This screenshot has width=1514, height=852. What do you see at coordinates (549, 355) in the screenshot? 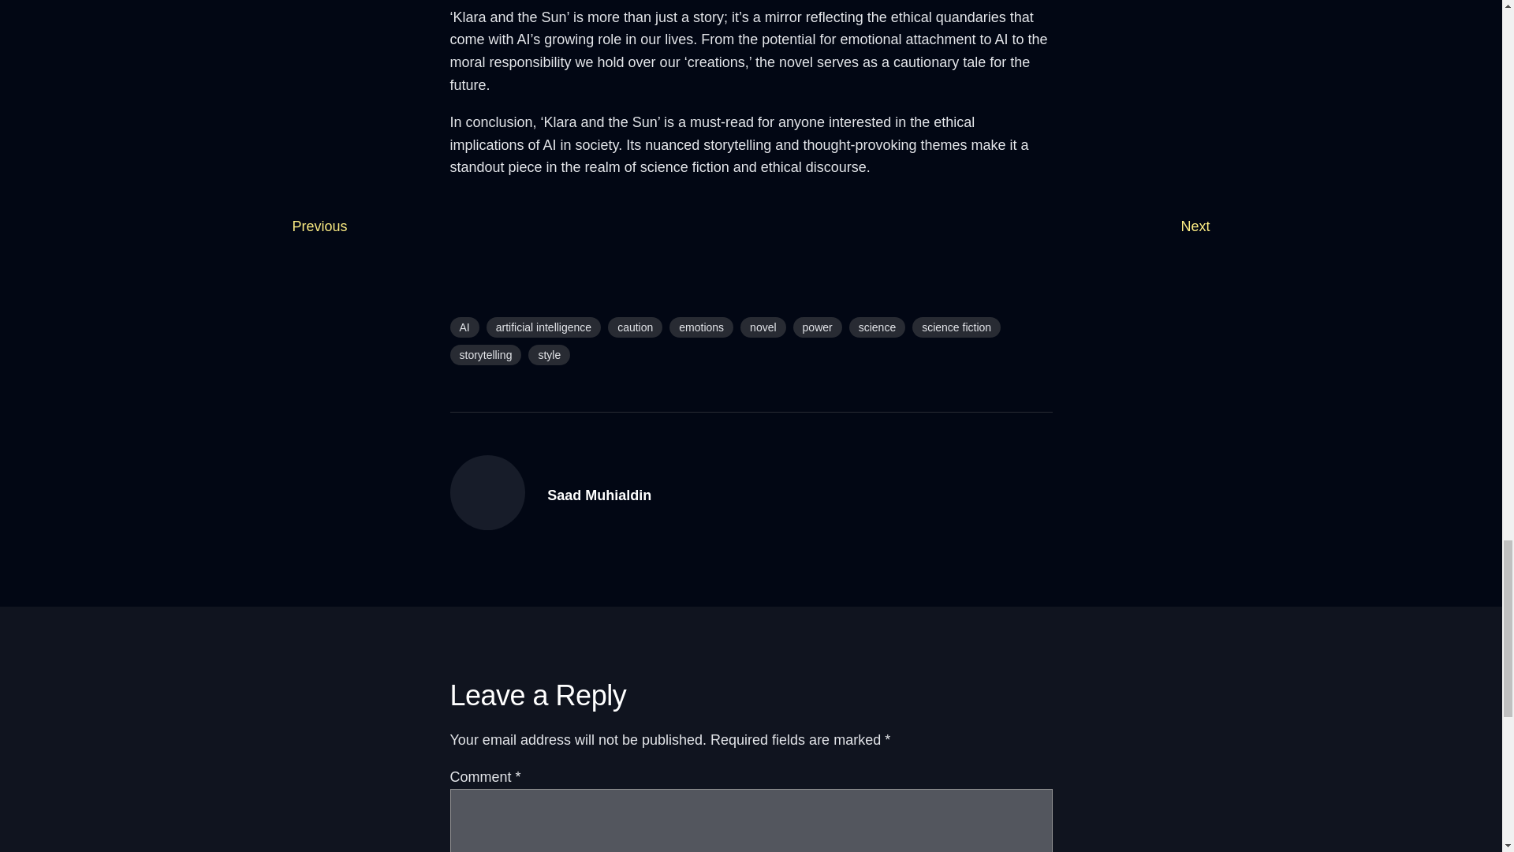
I see `style` at bounding box center [549, 355].